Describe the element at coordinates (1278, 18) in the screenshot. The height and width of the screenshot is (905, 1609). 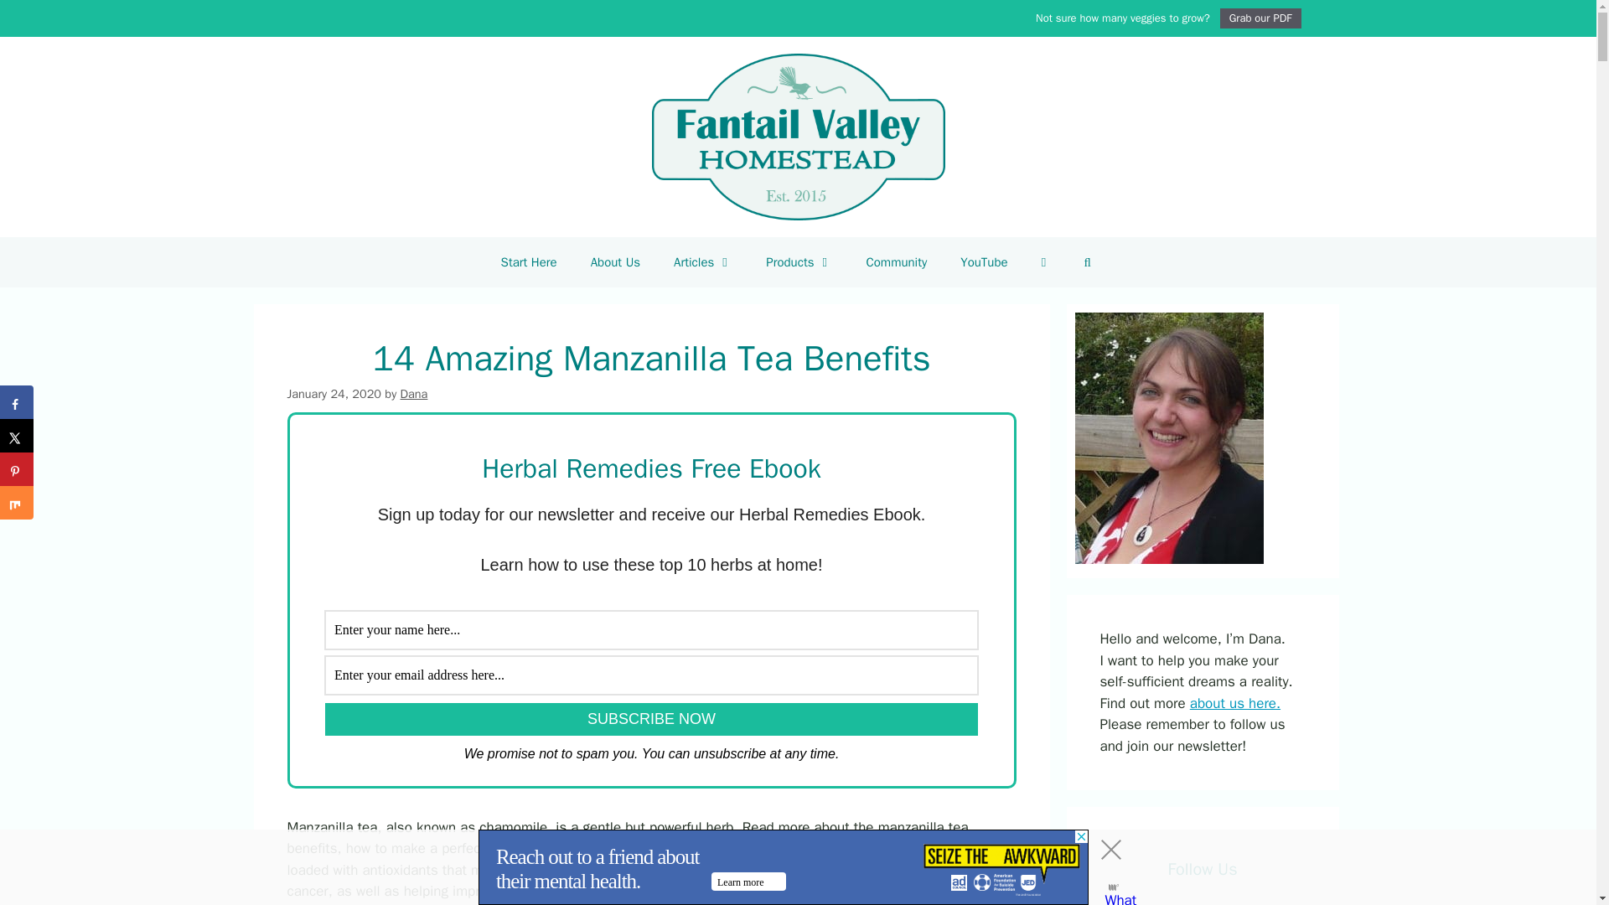
I see `Grab our PDF` at that location.